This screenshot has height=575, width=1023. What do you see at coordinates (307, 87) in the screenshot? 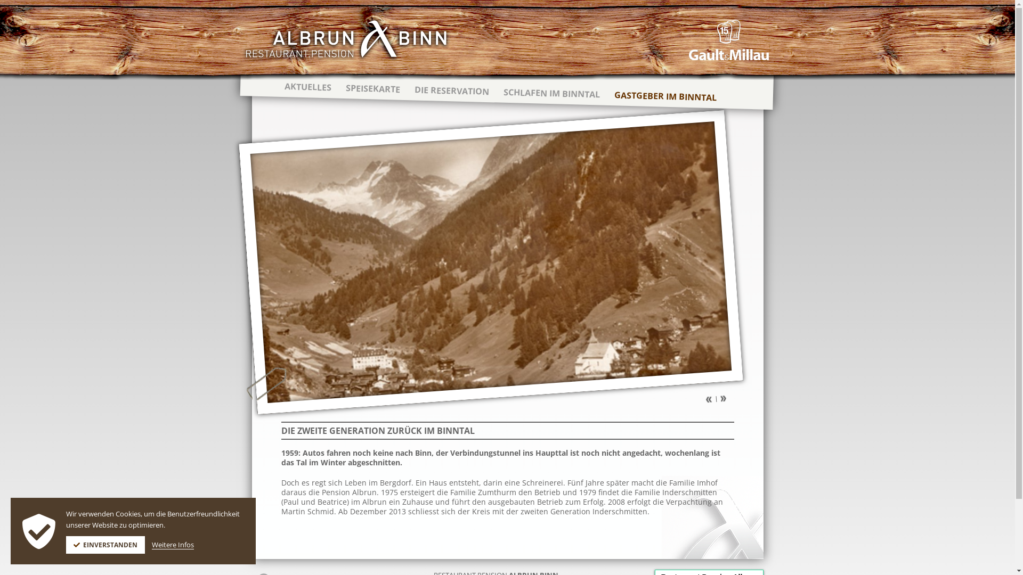
I see `AKTUELLES` at bounding box center [307, 87].